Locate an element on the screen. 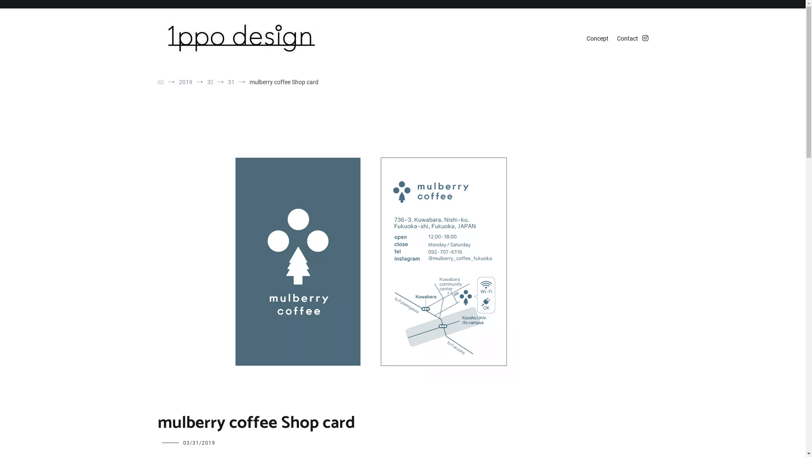  1ppodesign is located at coordinates (179, 69).